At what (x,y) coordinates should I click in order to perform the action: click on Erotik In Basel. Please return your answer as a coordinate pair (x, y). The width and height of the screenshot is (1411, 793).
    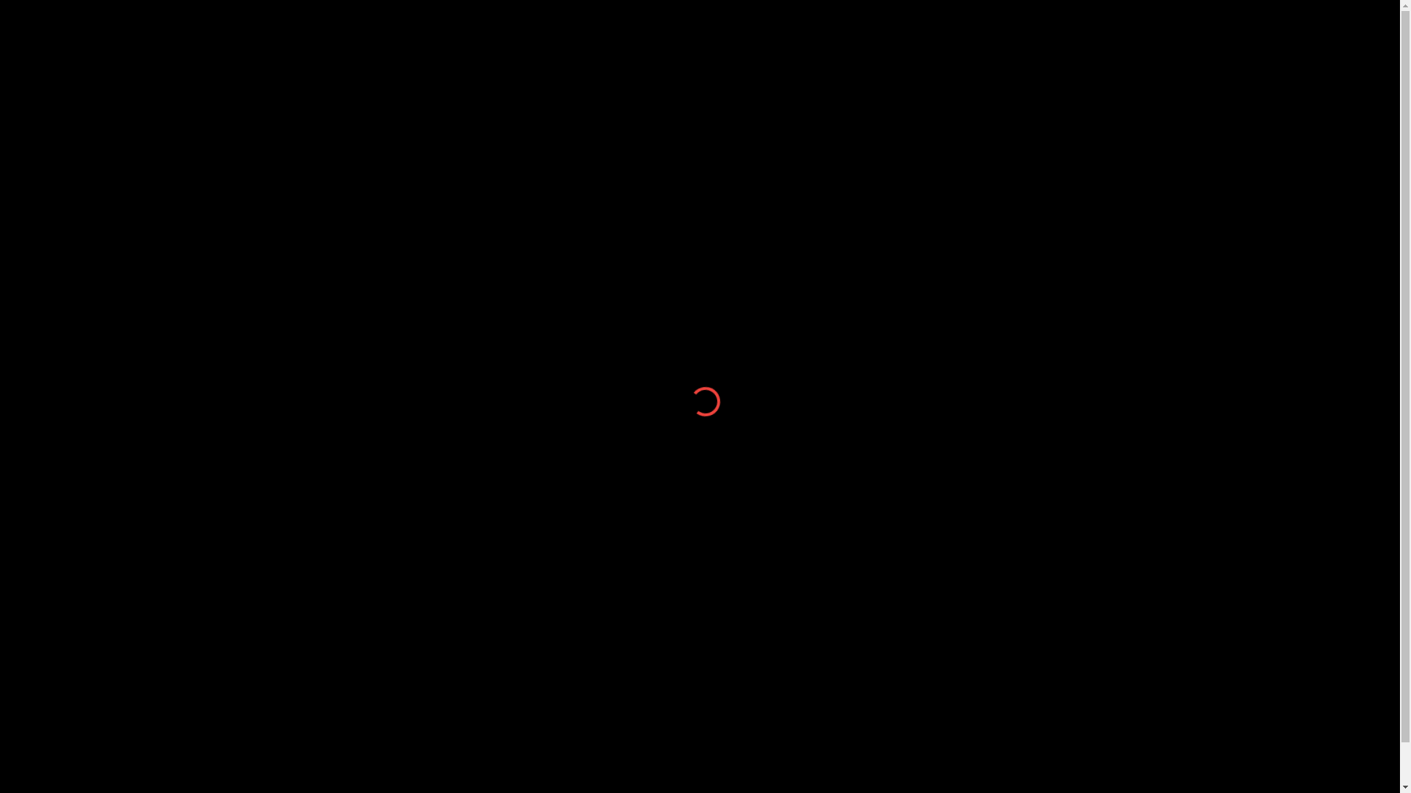
    Looking at the image, I should click on (929, 611).